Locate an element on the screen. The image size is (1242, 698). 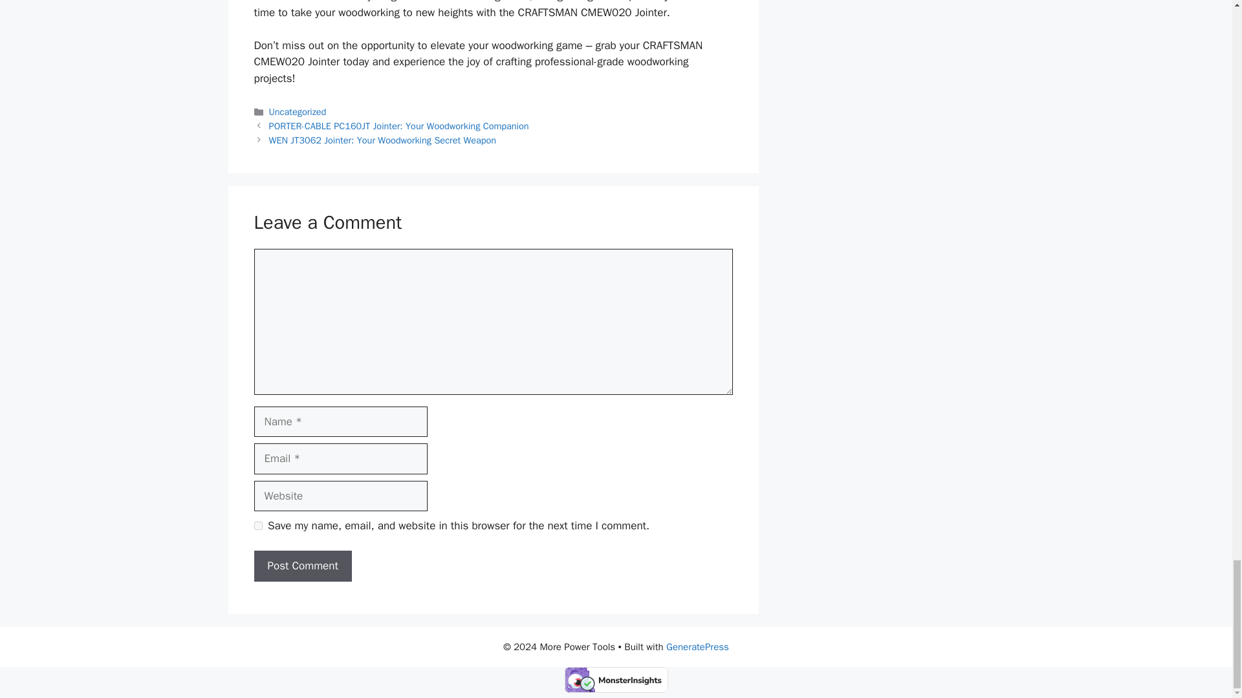
Verified by MonsterInsights is located at coordinates (616, 680).